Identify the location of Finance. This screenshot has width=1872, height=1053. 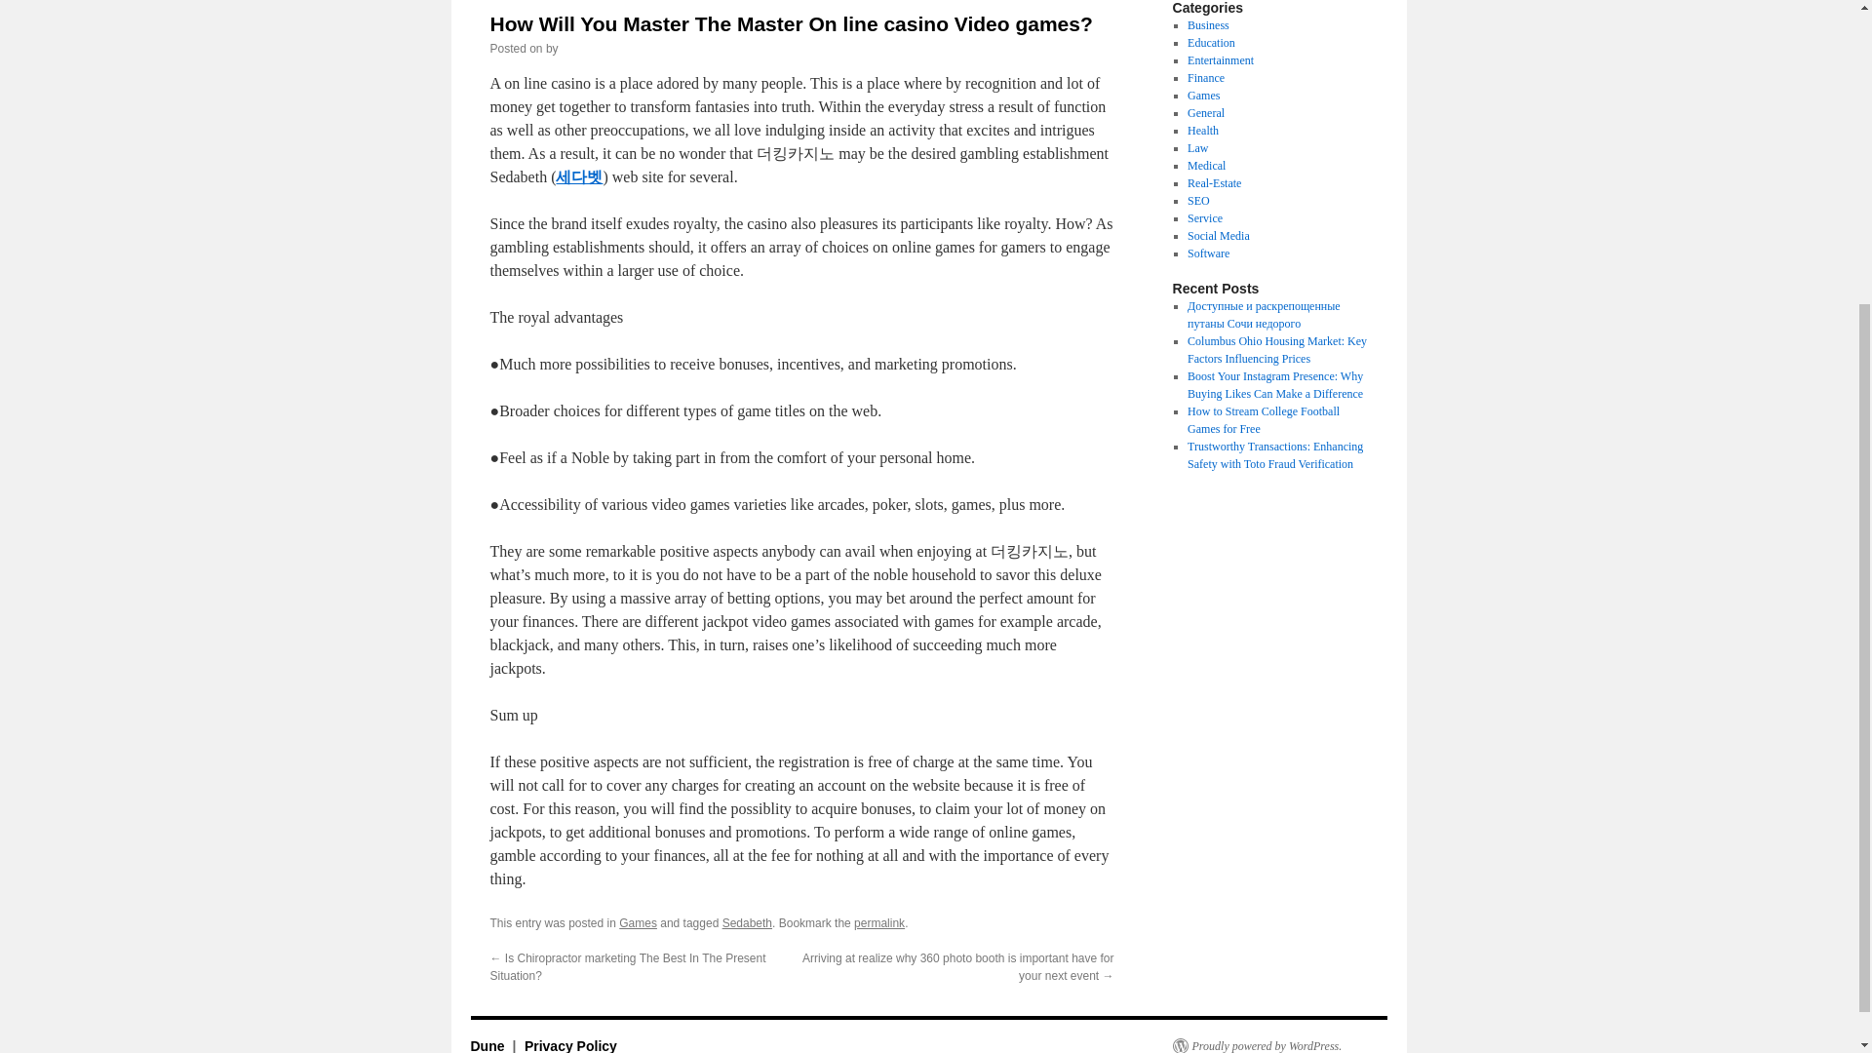
(1205, 78).